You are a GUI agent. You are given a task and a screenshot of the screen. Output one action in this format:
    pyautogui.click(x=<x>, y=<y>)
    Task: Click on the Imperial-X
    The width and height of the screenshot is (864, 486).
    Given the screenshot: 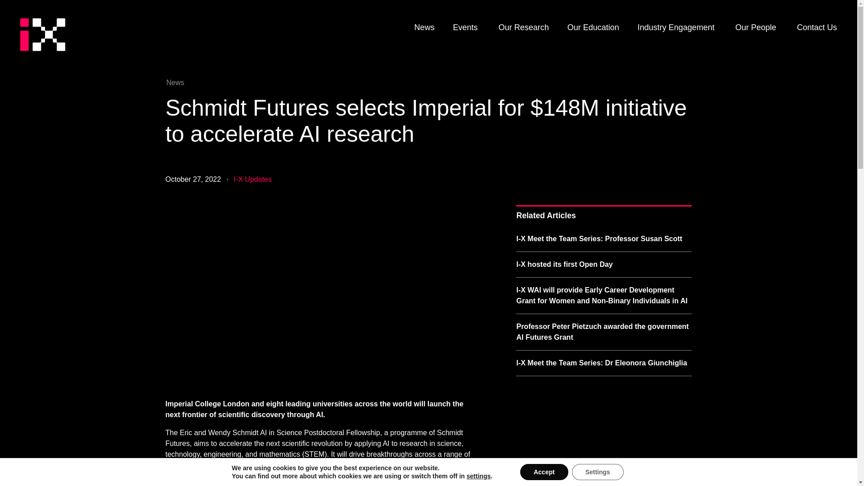 What is the action you would take?
    pyautogui.click(x=42, y=37)
    